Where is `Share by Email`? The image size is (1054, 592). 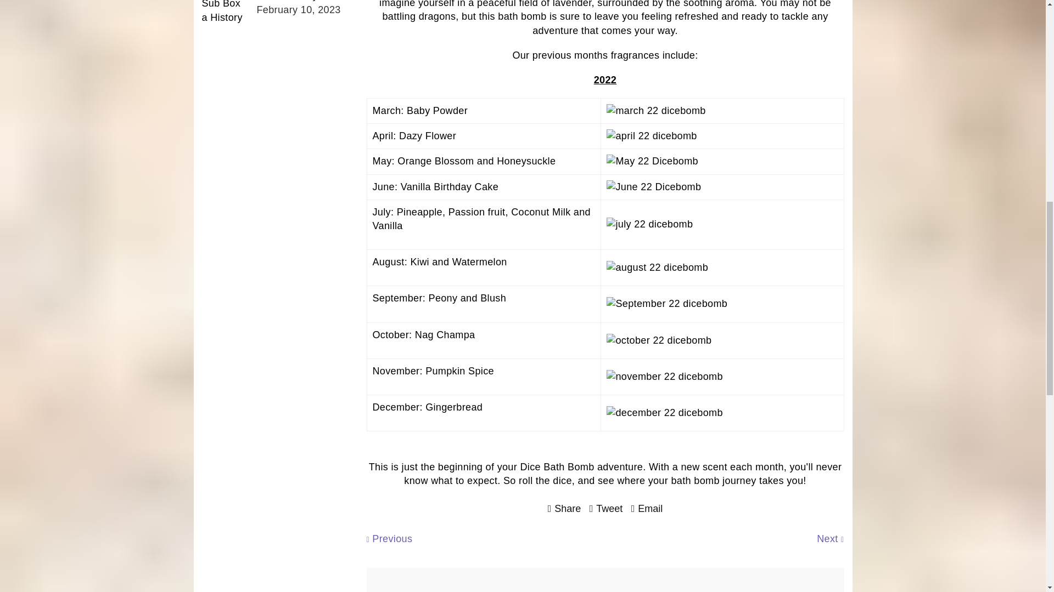
Share by Email is located at coordinates (647, 508).